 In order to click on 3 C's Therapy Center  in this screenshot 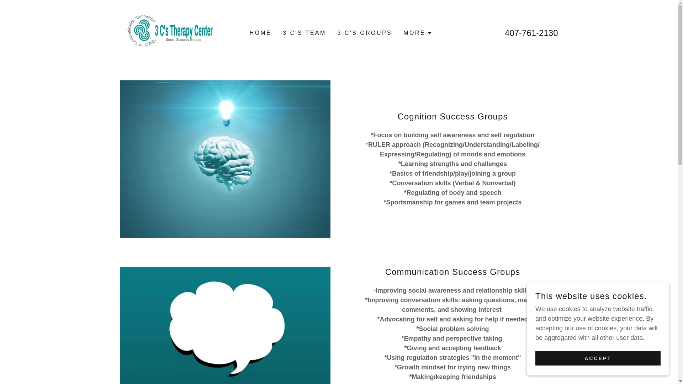, I will do `click(169, 33)`.